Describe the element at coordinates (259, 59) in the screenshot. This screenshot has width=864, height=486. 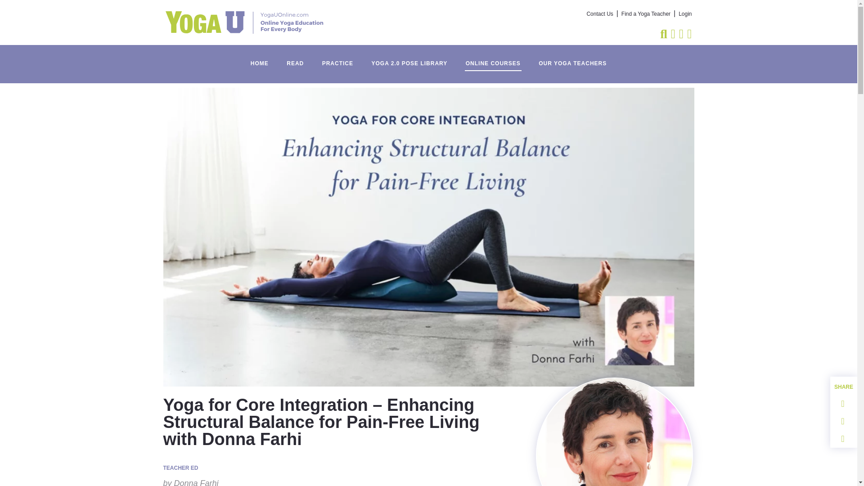
I see `HOME` at that location.